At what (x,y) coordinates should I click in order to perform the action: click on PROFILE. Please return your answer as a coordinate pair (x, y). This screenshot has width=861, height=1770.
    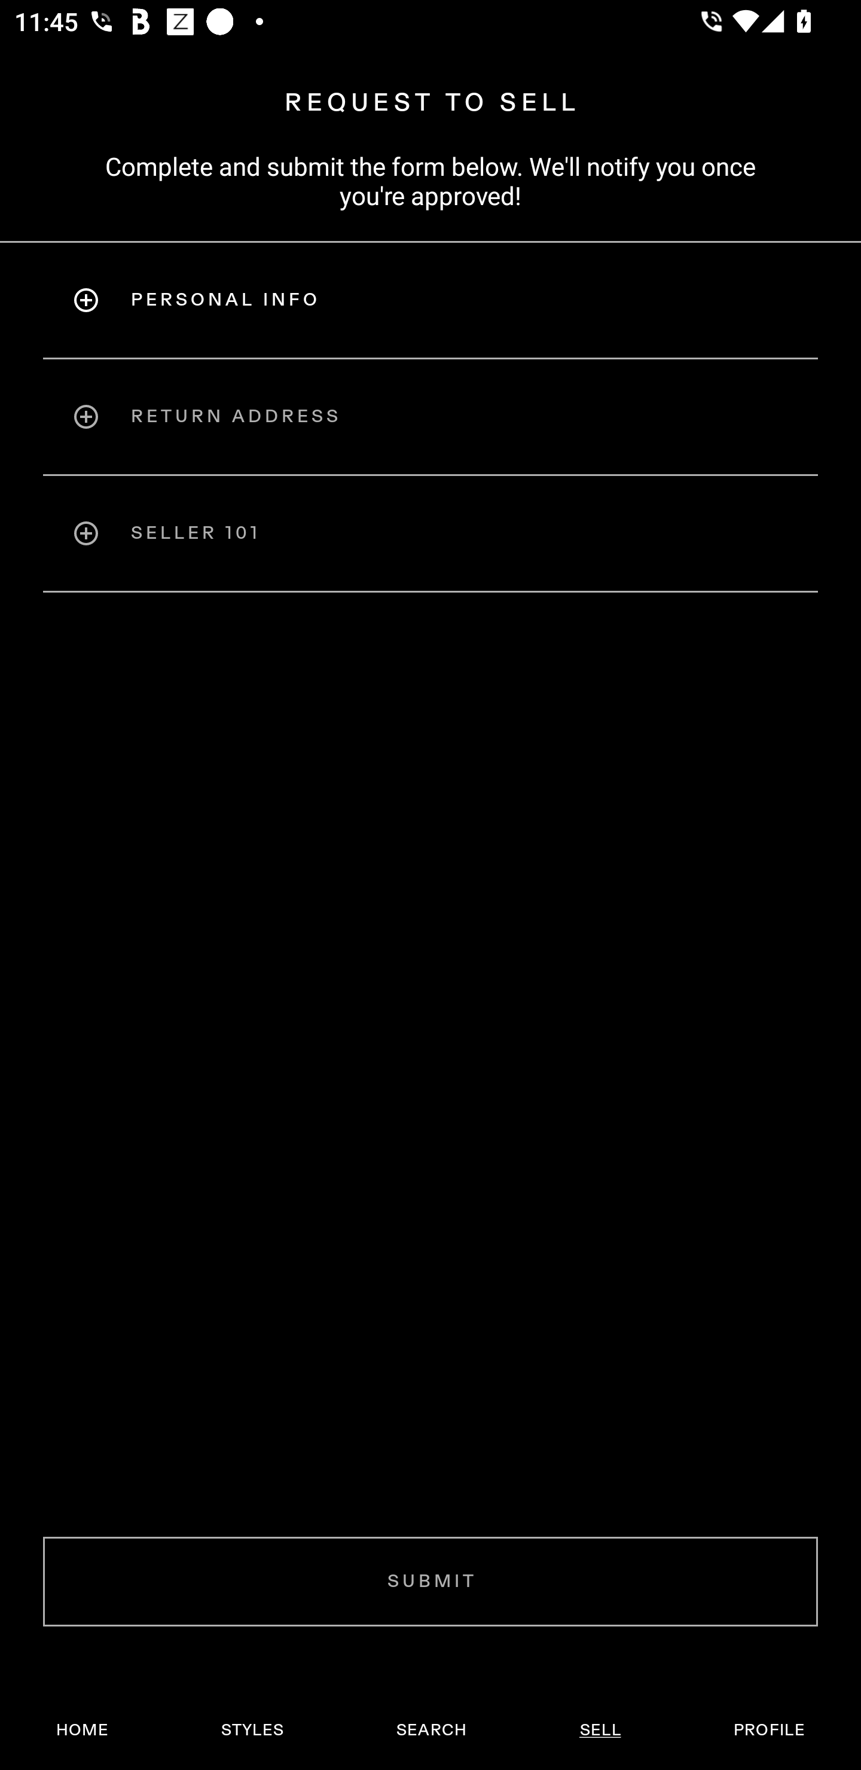
    Looking at the image, I should click on (769, 1730).